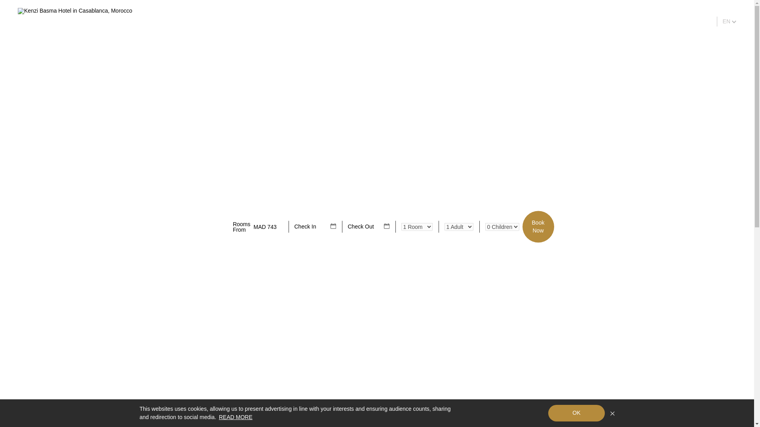  I want to click on ACCOMMODATION, so click(695, 21).